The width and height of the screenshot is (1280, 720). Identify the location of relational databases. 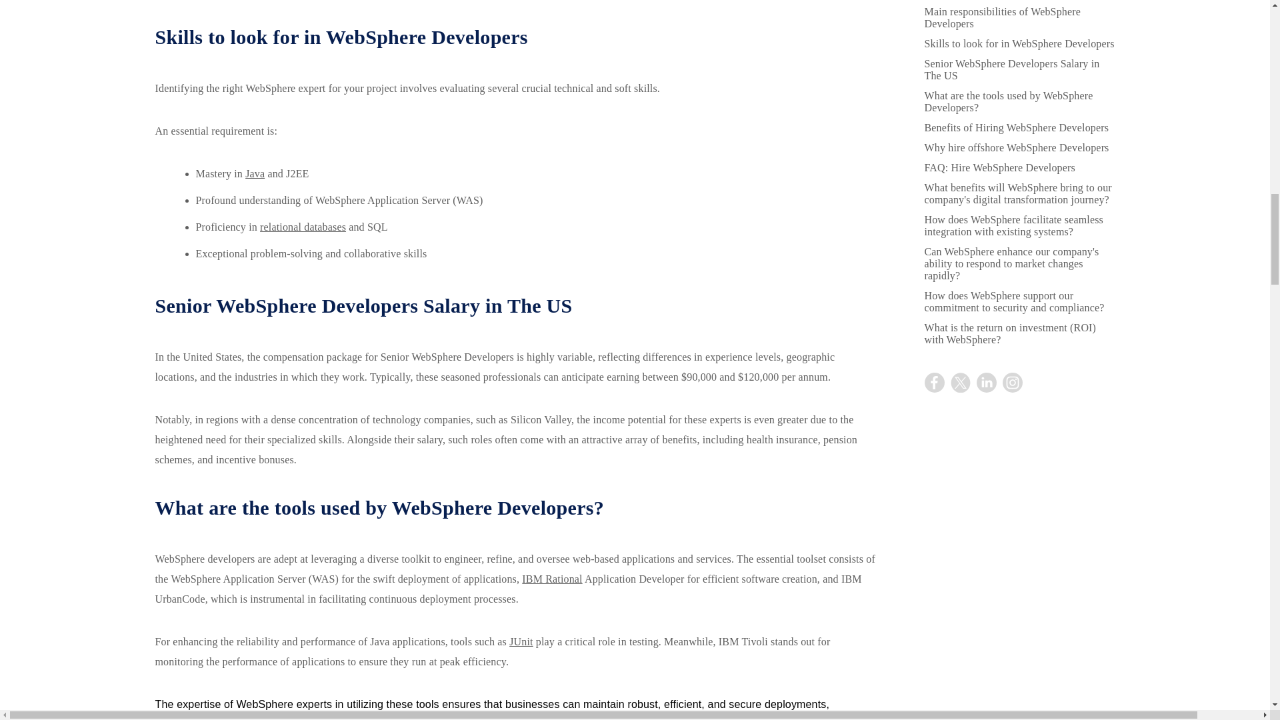
(303, 227).